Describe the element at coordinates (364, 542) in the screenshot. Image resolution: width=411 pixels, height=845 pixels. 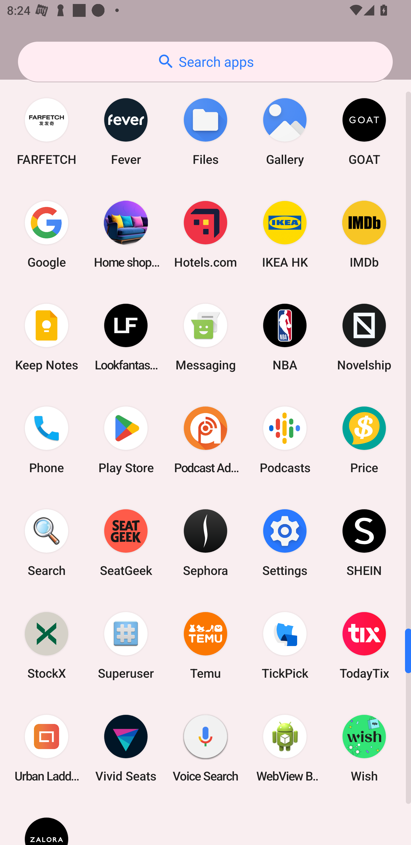
I see `SHEIN` at that location.